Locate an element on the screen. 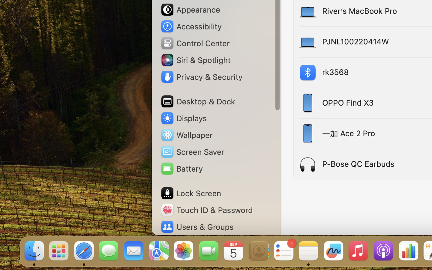  Users & Groups is located at coordinates (197, 227).